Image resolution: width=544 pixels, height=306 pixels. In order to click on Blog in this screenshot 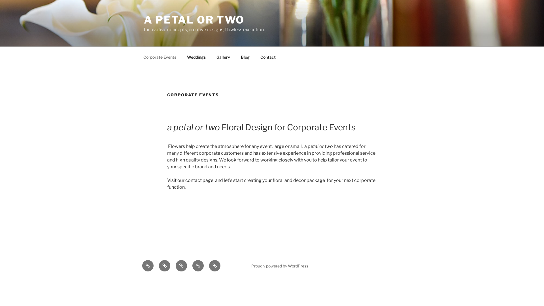, I will do `click(198, 266)`.